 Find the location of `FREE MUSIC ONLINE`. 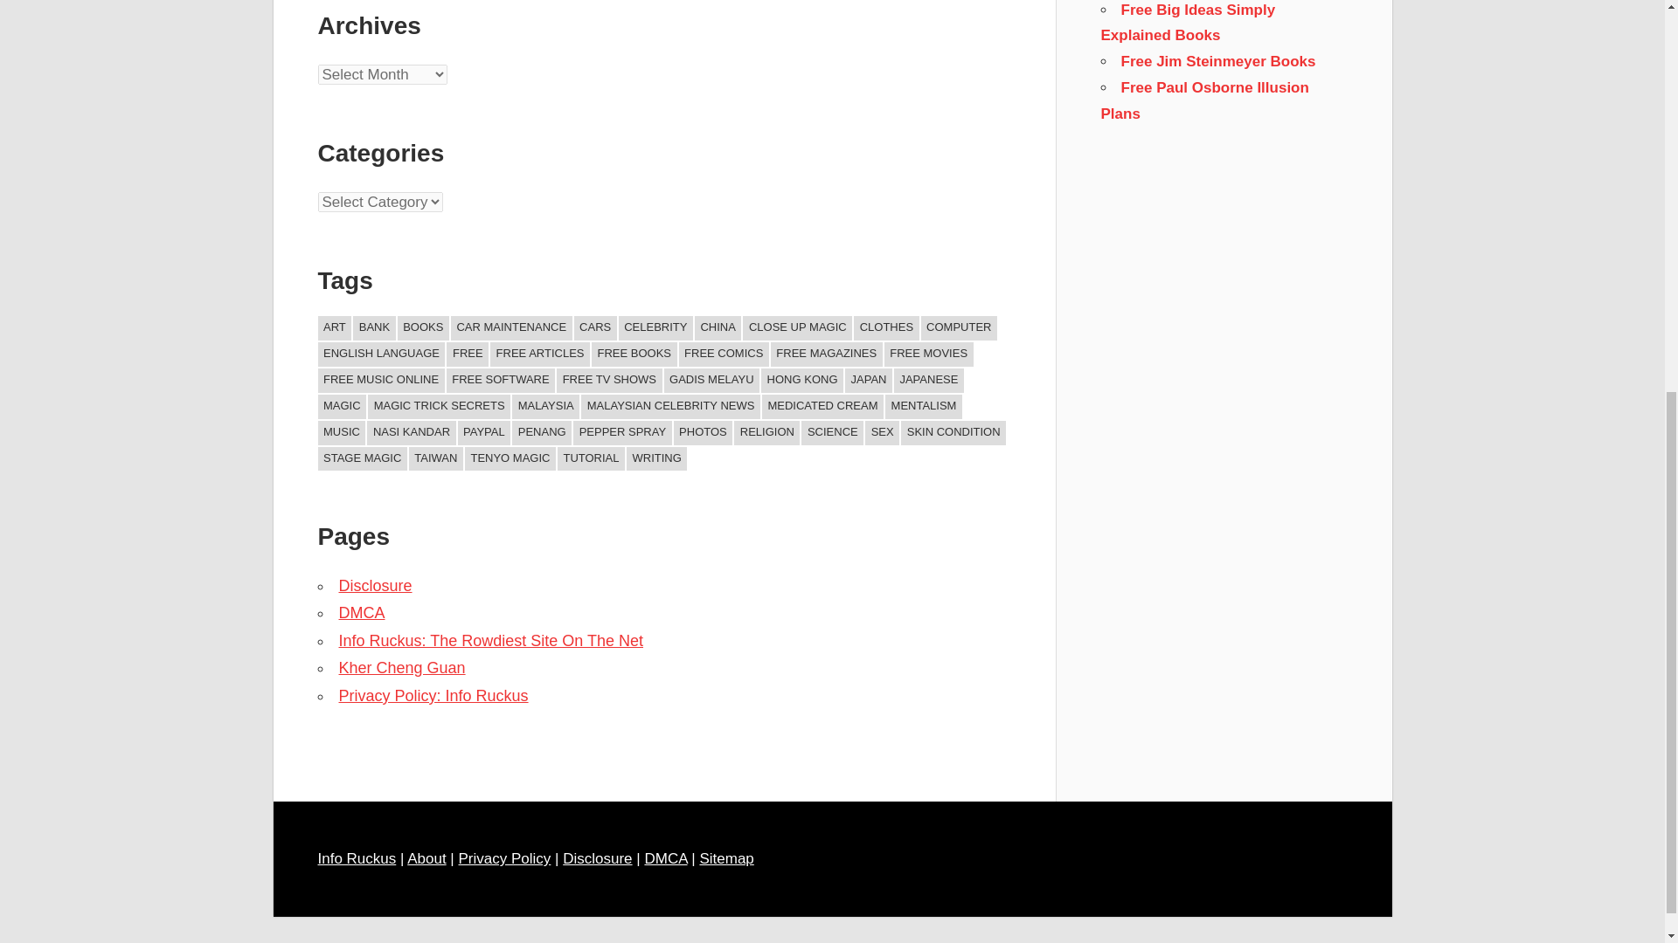

FREE MUSIC ONLINE is located at coordinates (381, 381).